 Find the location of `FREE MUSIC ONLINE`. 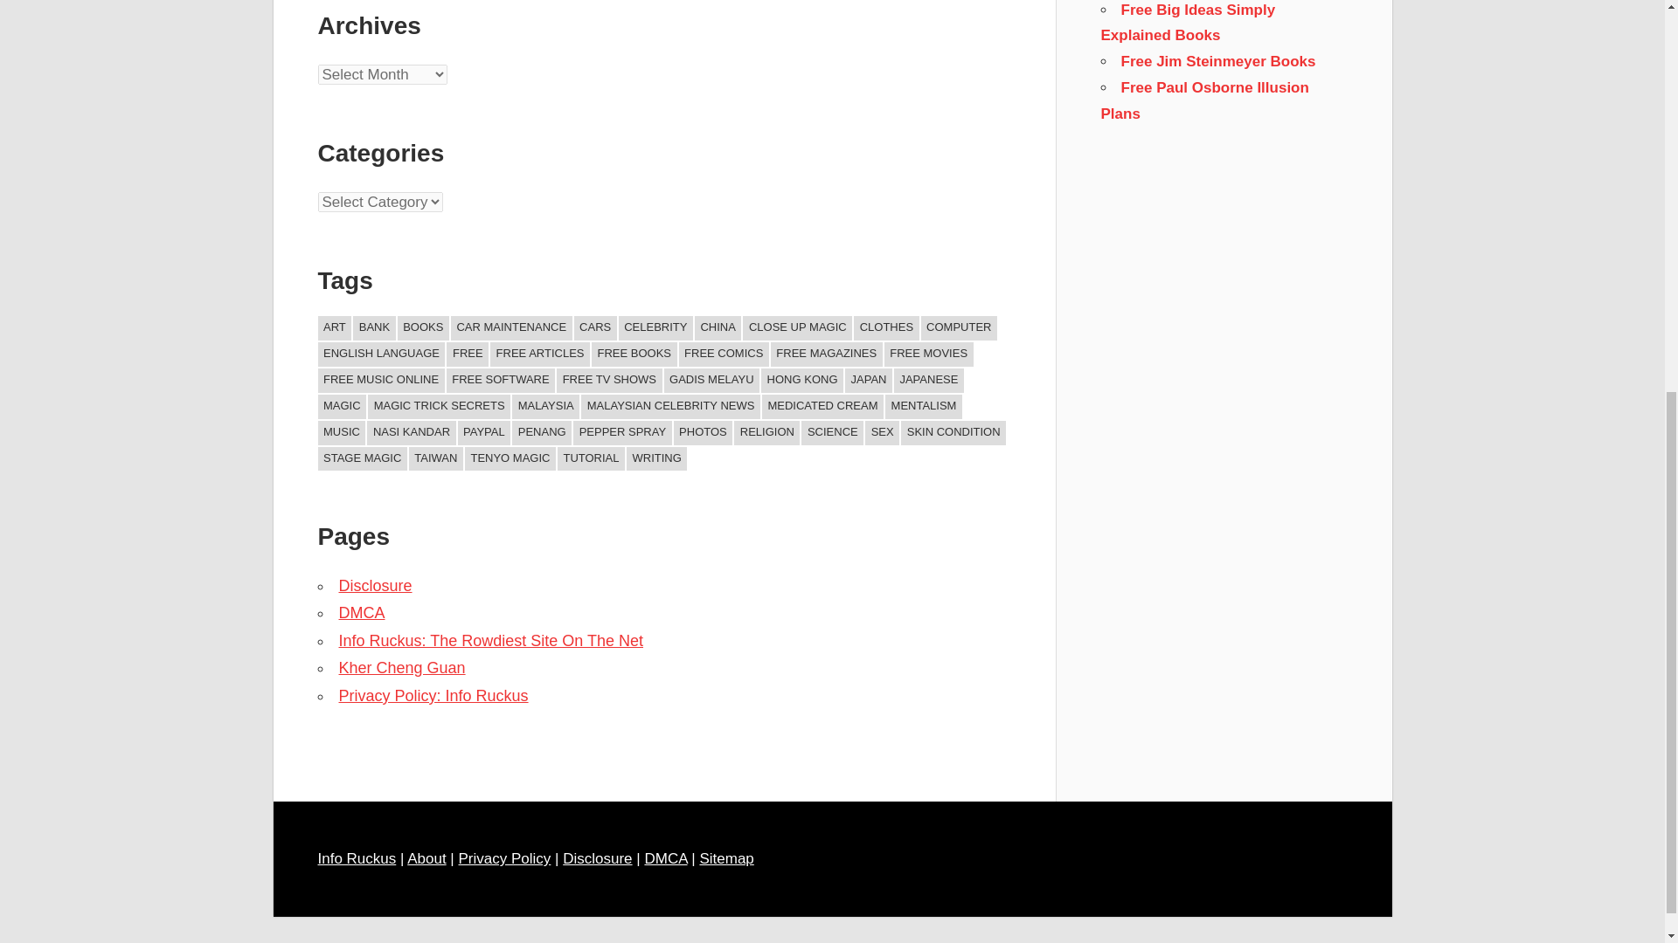

FREE MUSIC ONLINE is located at coordinates (381, 381).